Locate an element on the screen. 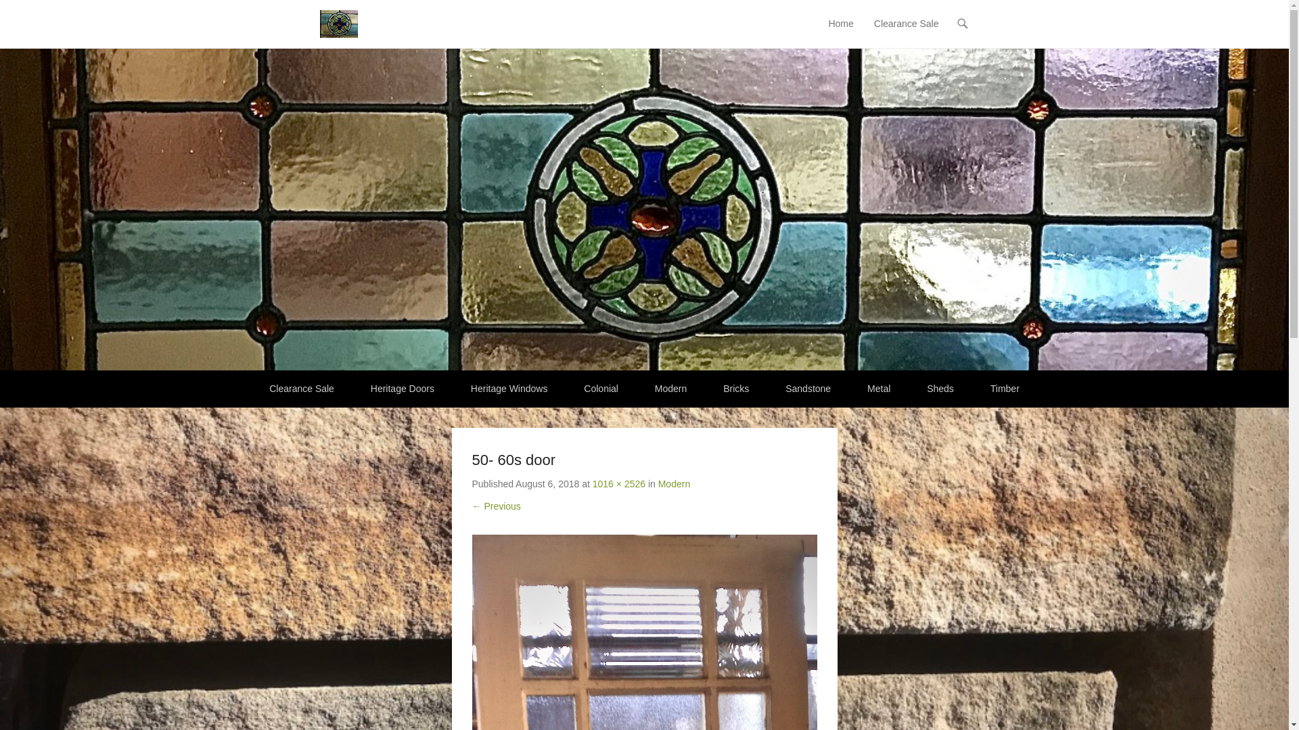 The width and height of the screenshot is (1299, 730). Sheds is located at coordinates (940, 389).